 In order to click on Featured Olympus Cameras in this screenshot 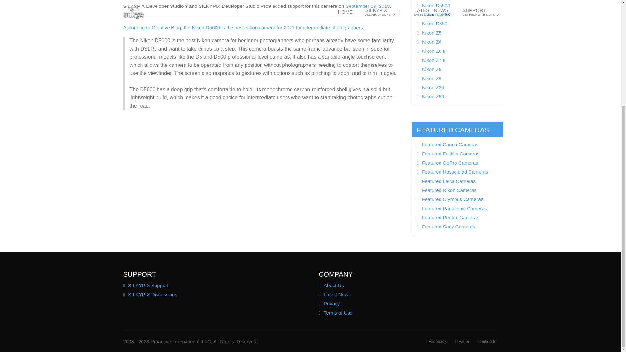, I will do `click(457, 199)`.